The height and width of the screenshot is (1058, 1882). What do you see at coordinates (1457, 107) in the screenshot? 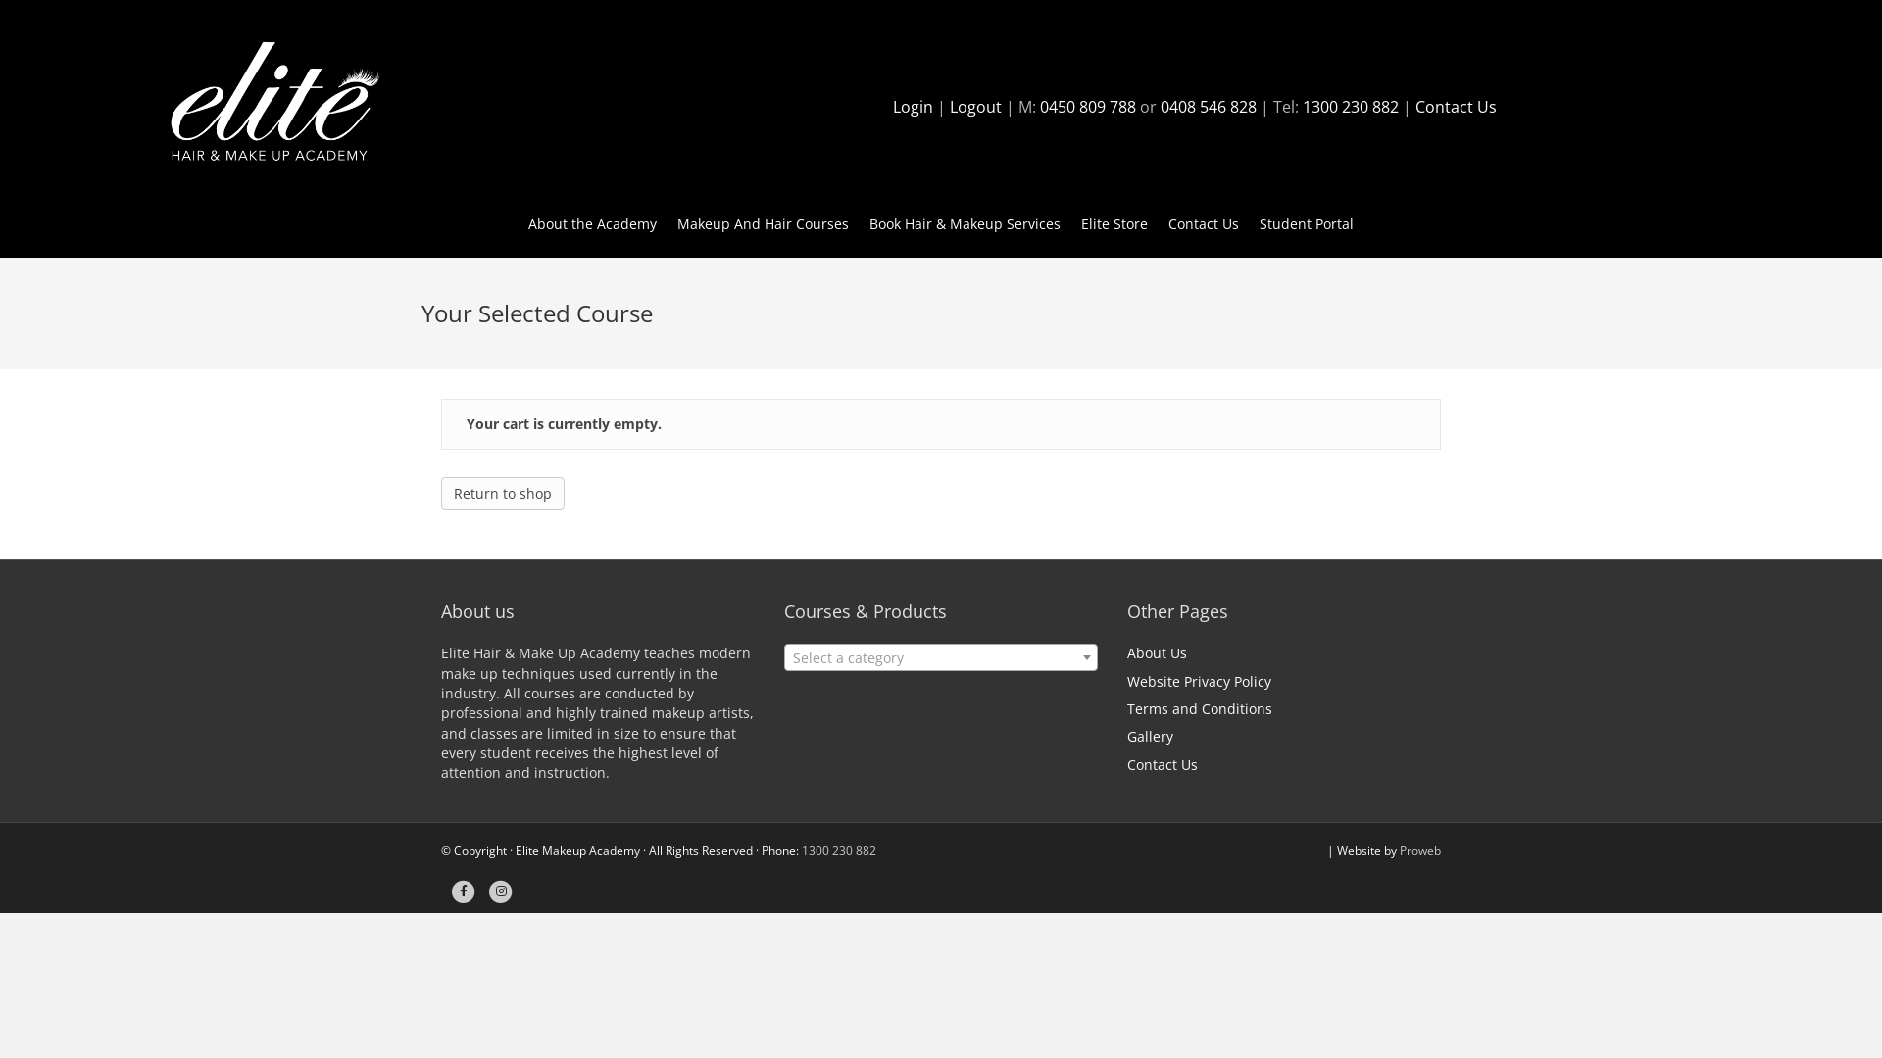
I see `Contact Us` at bounding box center [1457, 107].